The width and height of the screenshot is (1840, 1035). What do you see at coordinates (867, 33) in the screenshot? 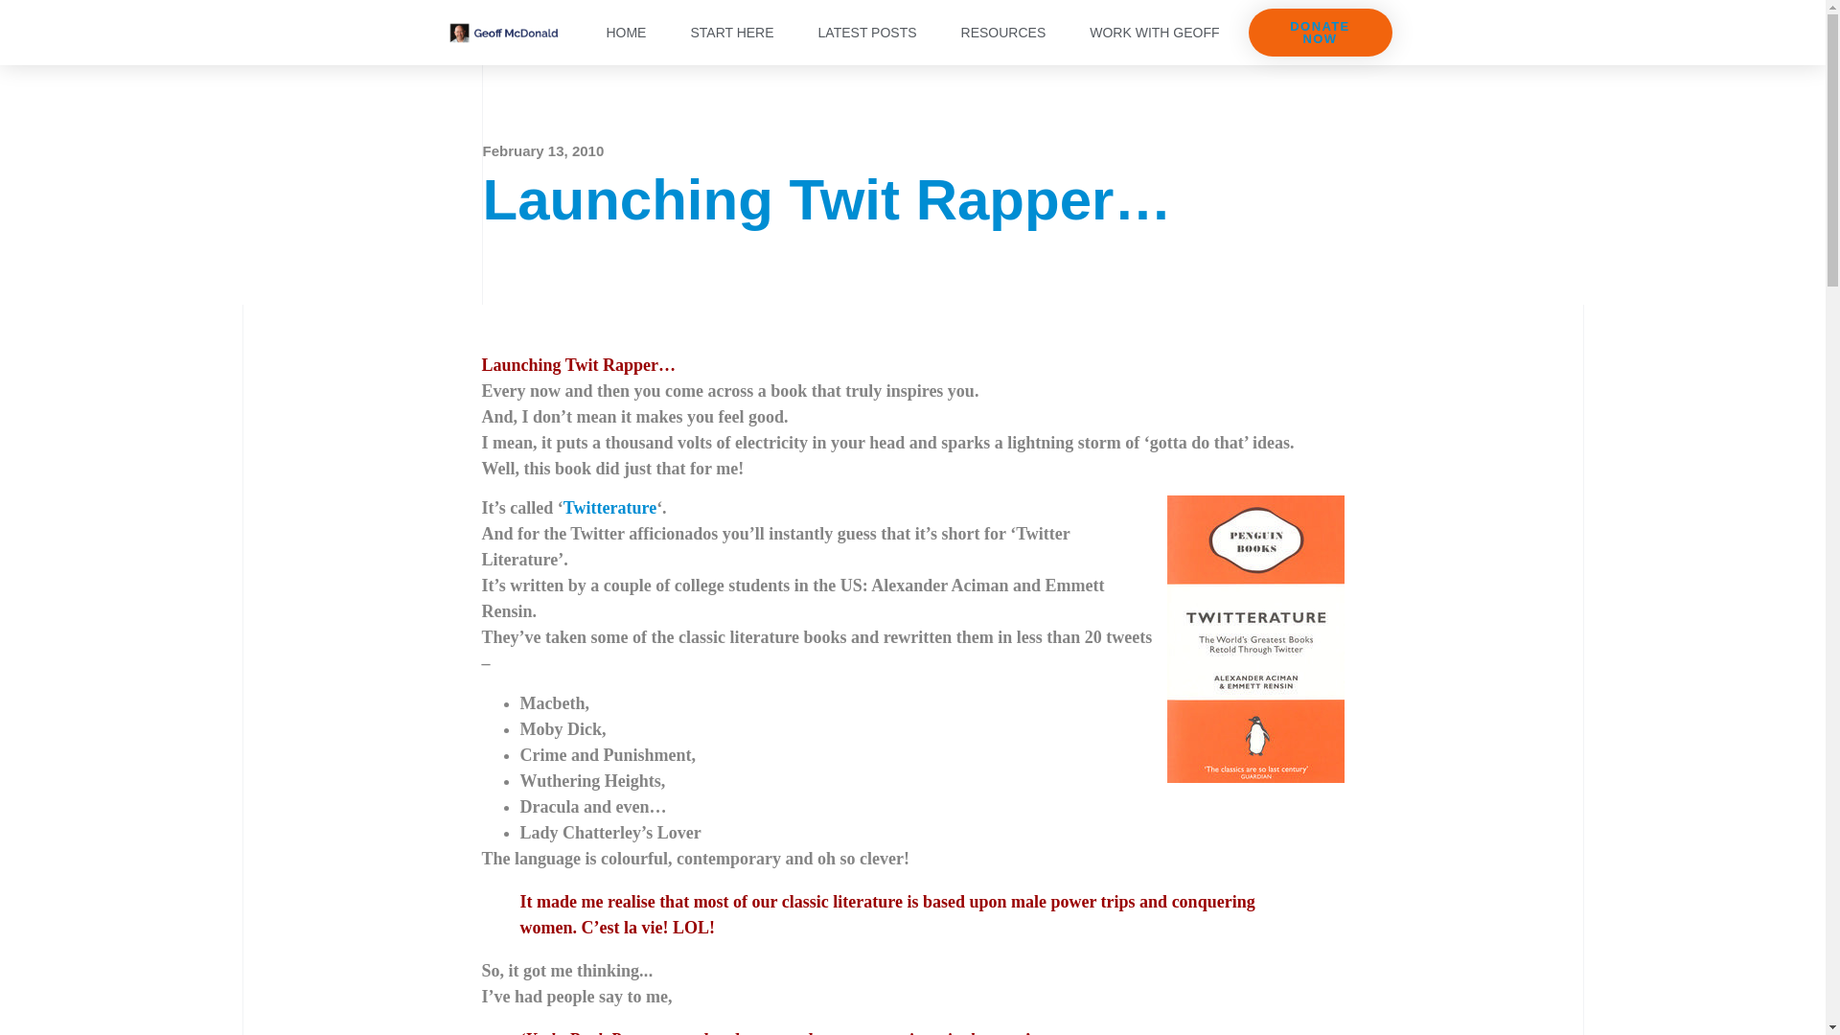
I see `LATEST POSTS` at bounding box center [867, 33].